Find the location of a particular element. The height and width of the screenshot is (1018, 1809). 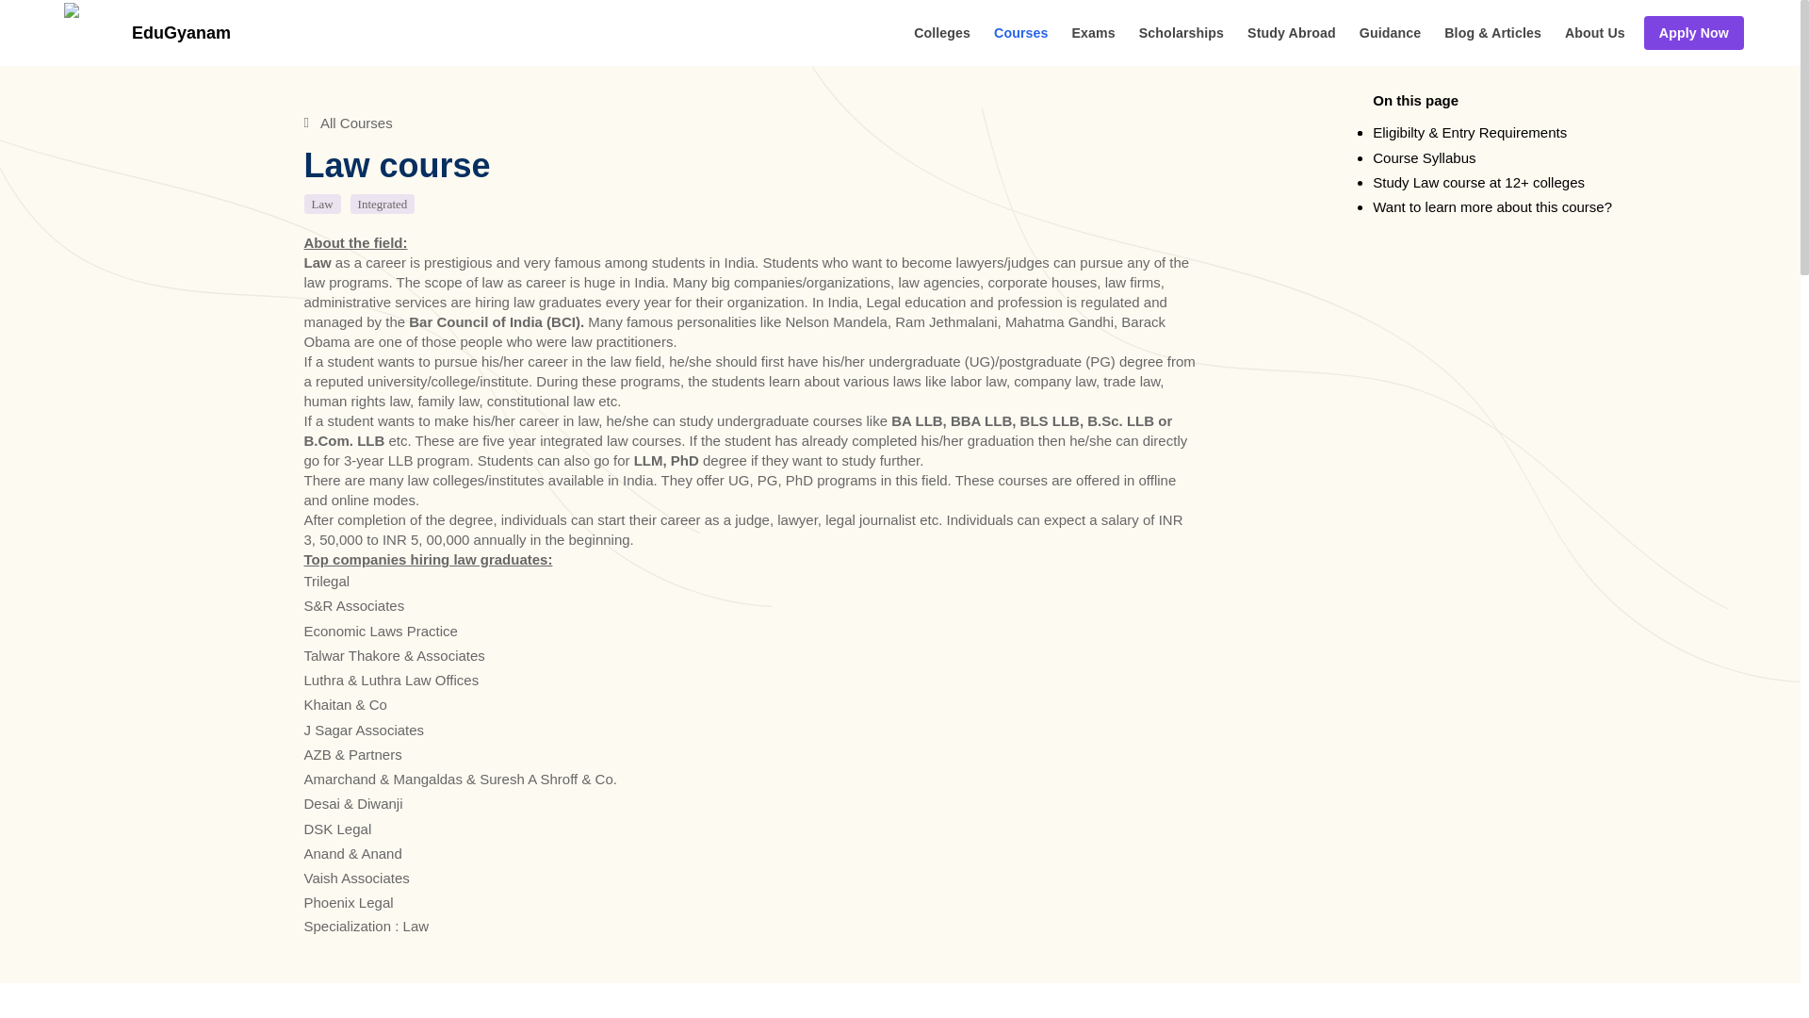

Exams is located at coordinates (1094, 32).